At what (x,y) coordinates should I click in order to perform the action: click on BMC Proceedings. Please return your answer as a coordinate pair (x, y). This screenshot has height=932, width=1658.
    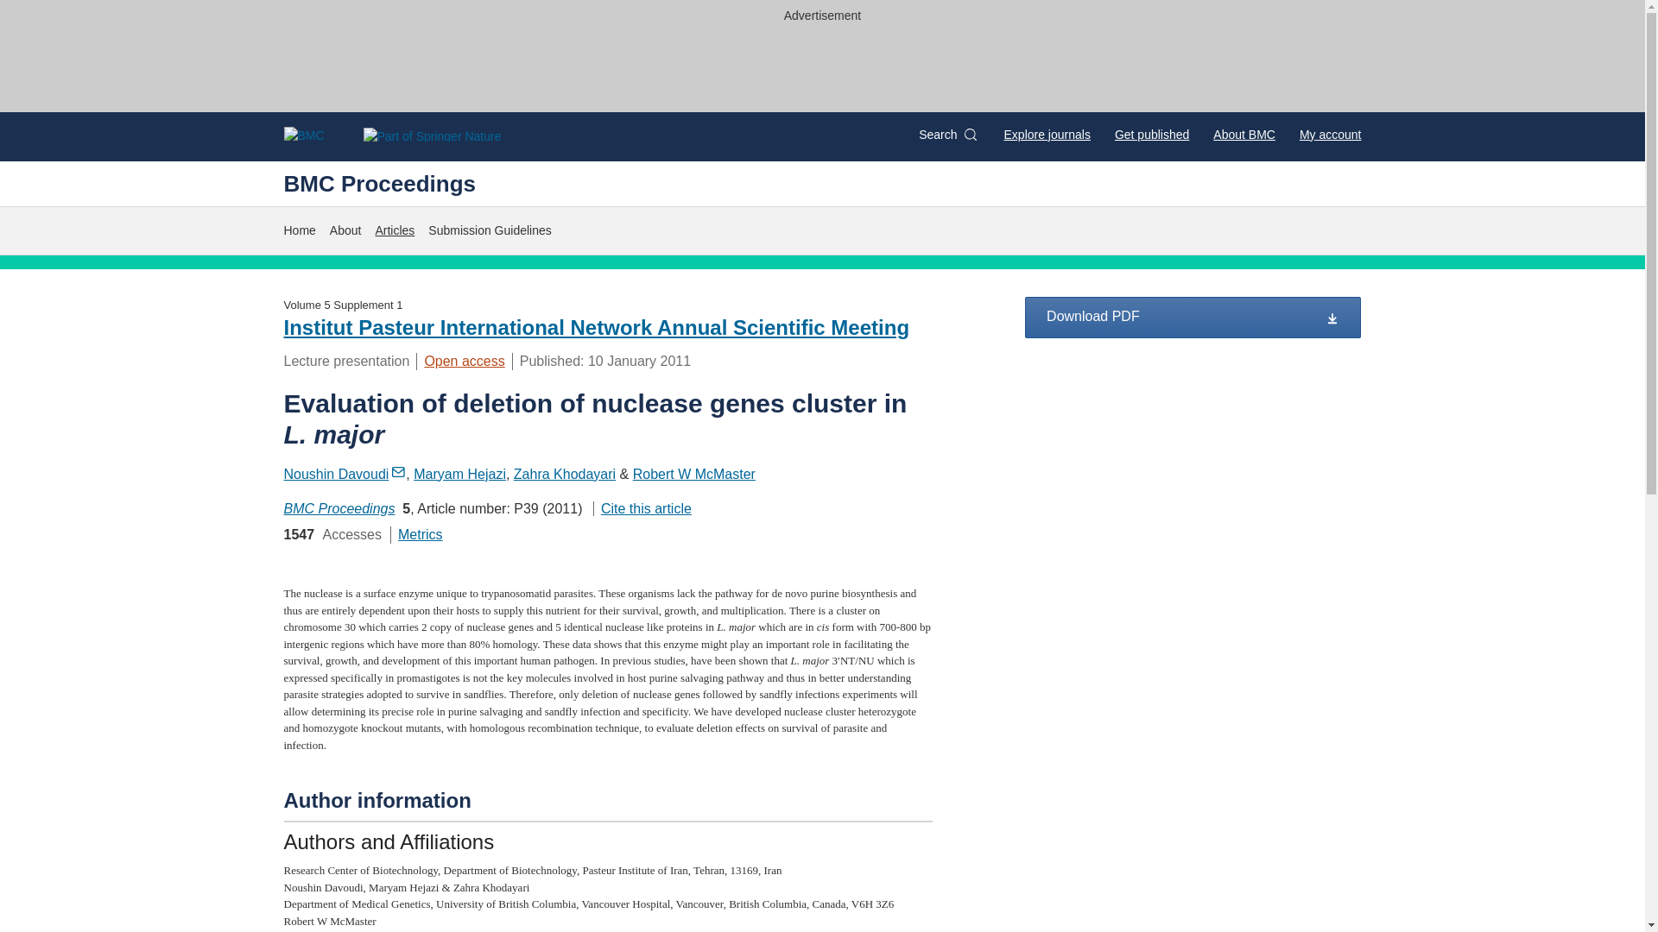
    Looking at the image, I should click on (380, 183).